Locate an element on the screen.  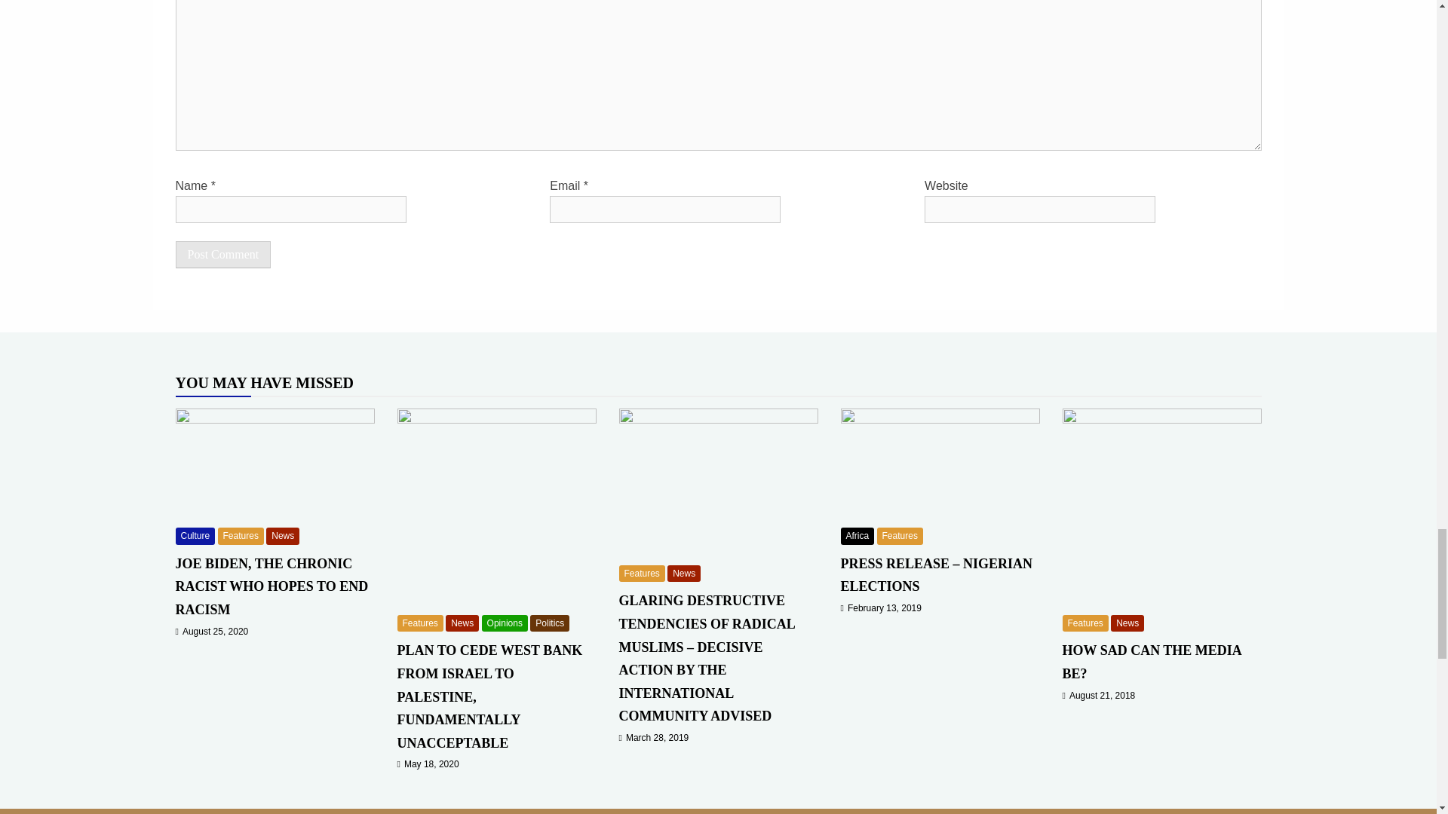
Post Comment is located at coordinates (223, 255).